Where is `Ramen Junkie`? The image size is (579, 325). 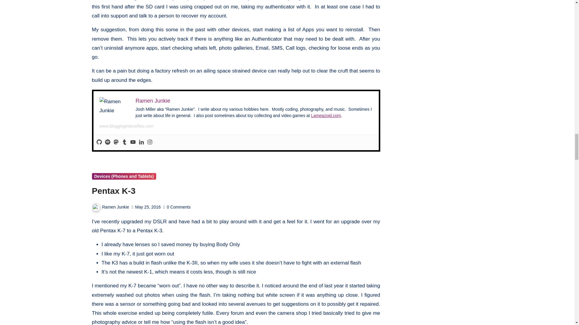 Ramen Junkie is located at coordinates (153, 101).